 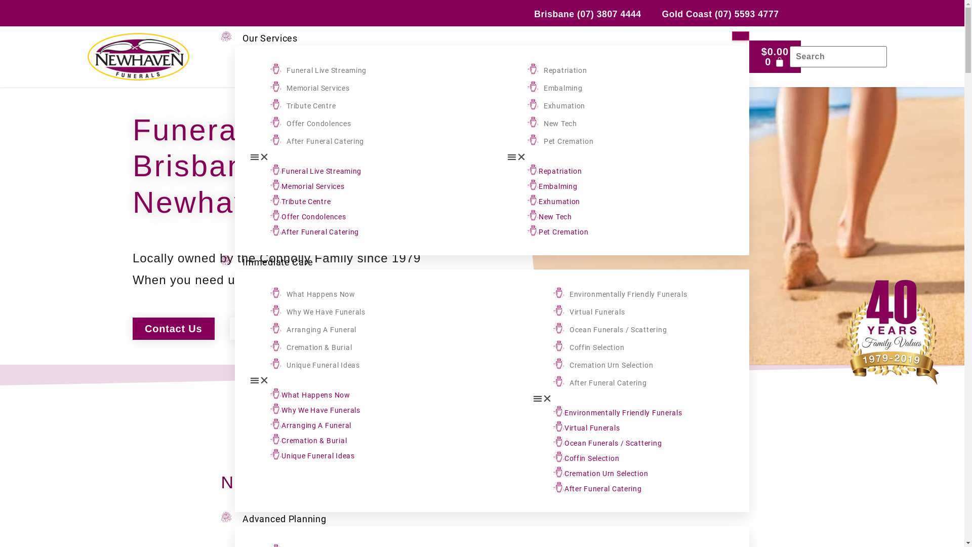 What do you see at coordinates (624, 413) in the screenshot?
I see `Environmentally Friendly Funerals` at bounding box center [624, 413].